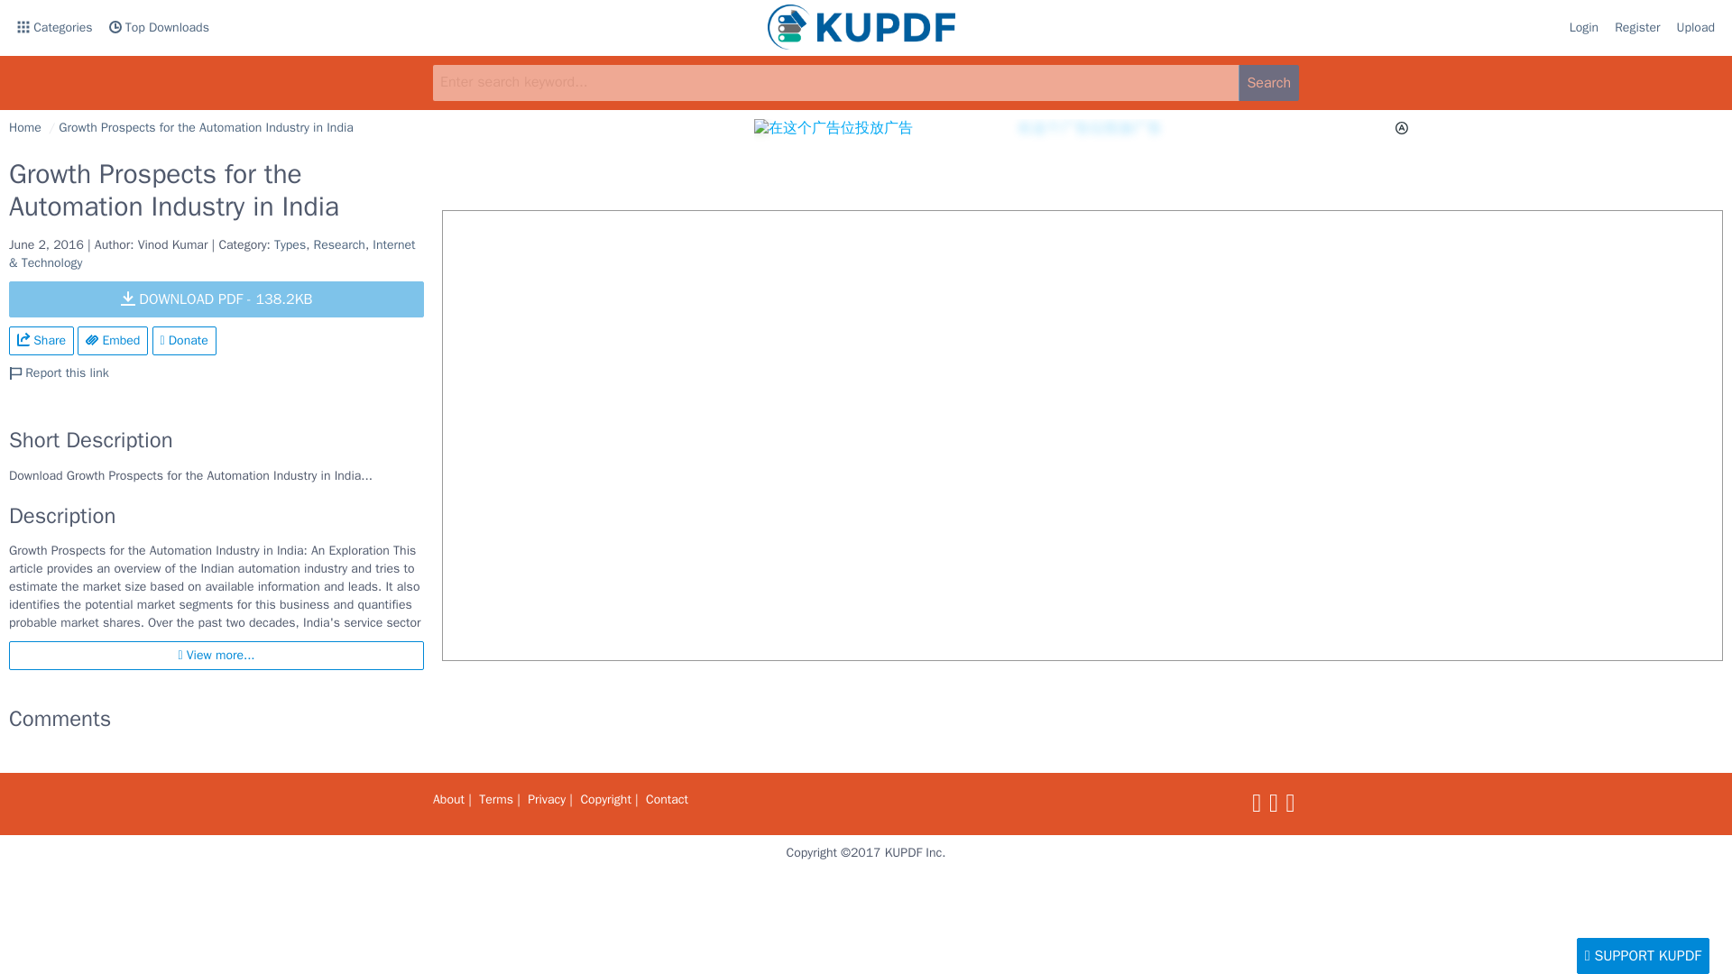 Image resolution: width=1732 pixels, height=974 pixels. What do you see at coordinates (54, 28) in the screenshot?
I see `Categories` at bounding box center [54, 28].